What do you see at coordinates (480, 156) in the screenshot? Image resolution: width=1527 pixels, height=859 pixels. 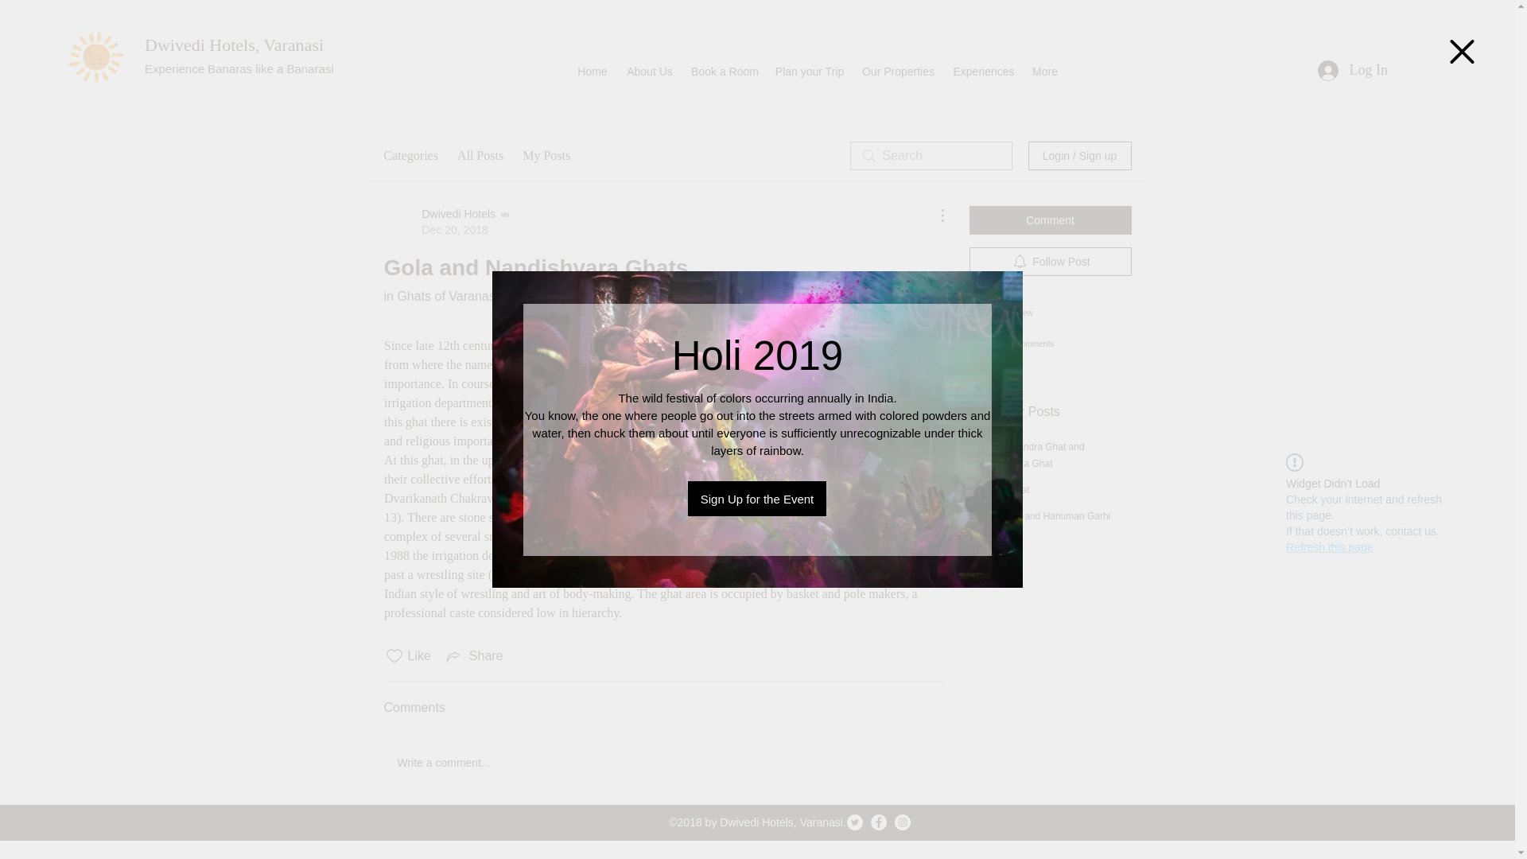 I see `Share` at bounding box center [480, 156].